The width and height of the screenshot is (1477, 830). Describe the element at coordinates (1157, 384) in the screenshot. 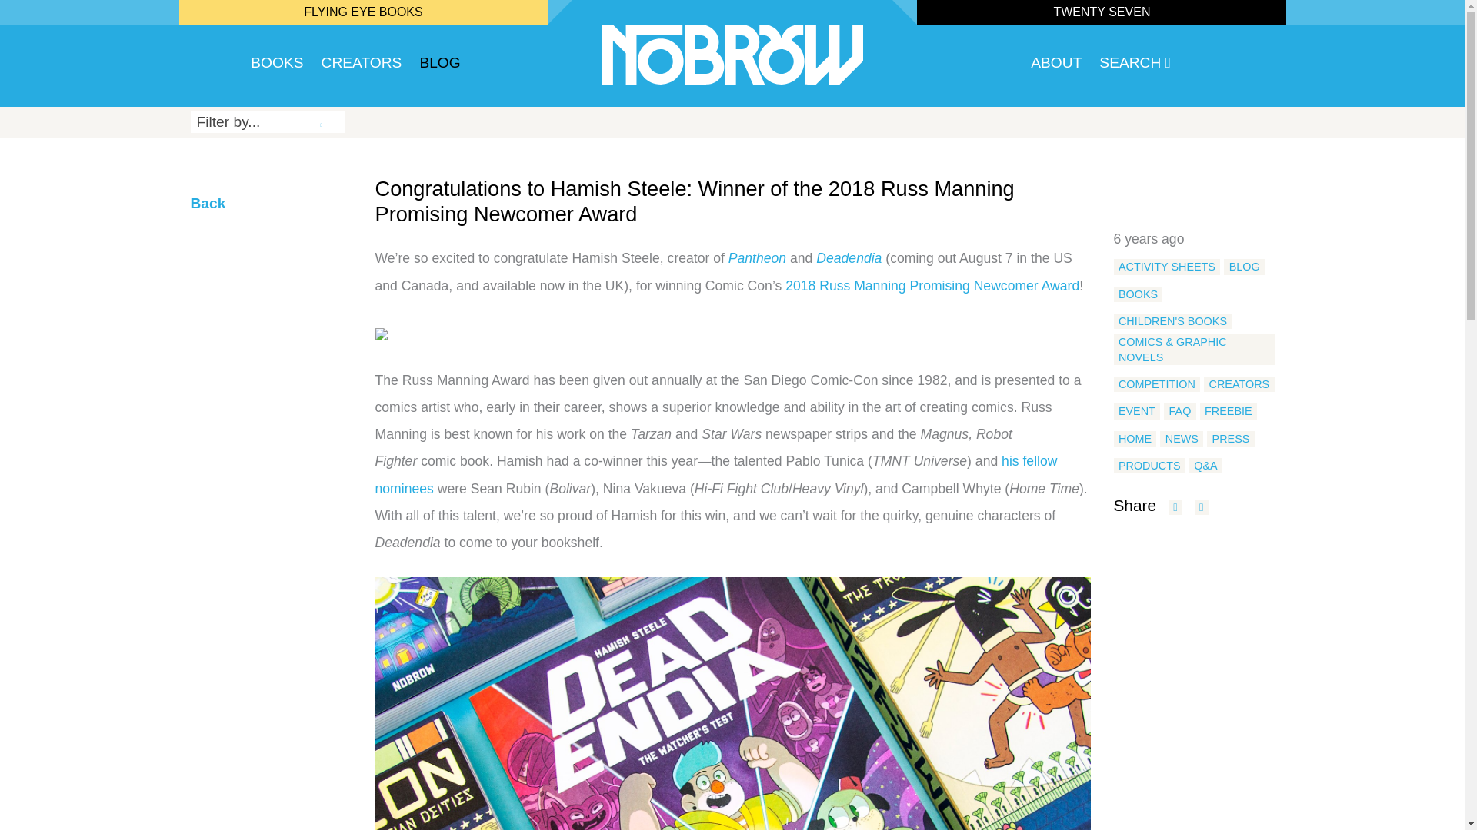

I see `COMPETITION` at that location.